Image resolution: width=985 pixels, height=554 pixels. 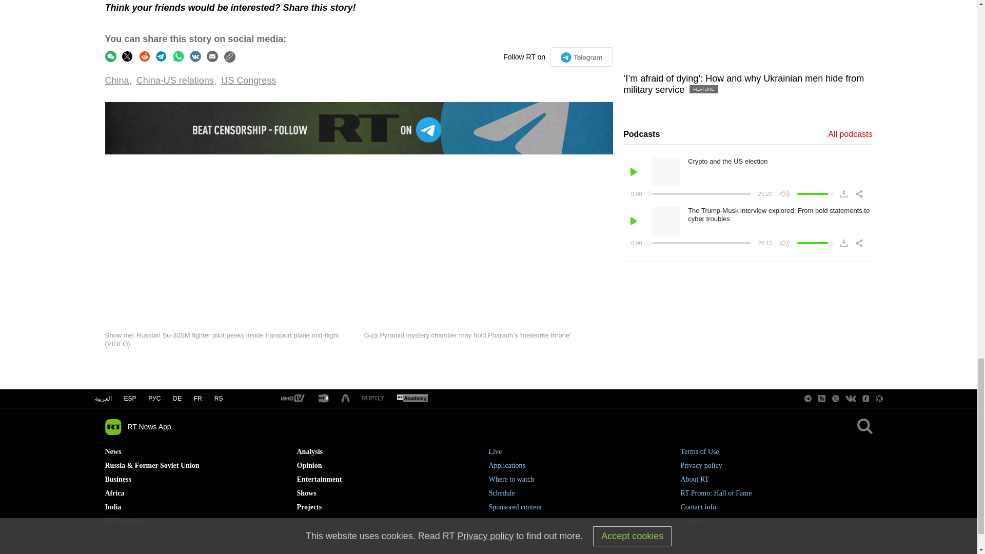 What do you see at coordinates (323, 399) in the screenshot?
I see `RT ` at bounding box center [323, 399].